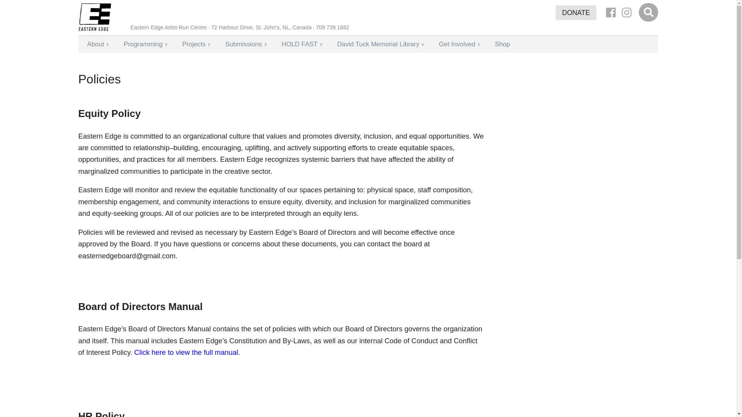 Image resolution: width=742 pixels, height=417 pixels. I want to click on HOLD FAST, so click(300, 44).